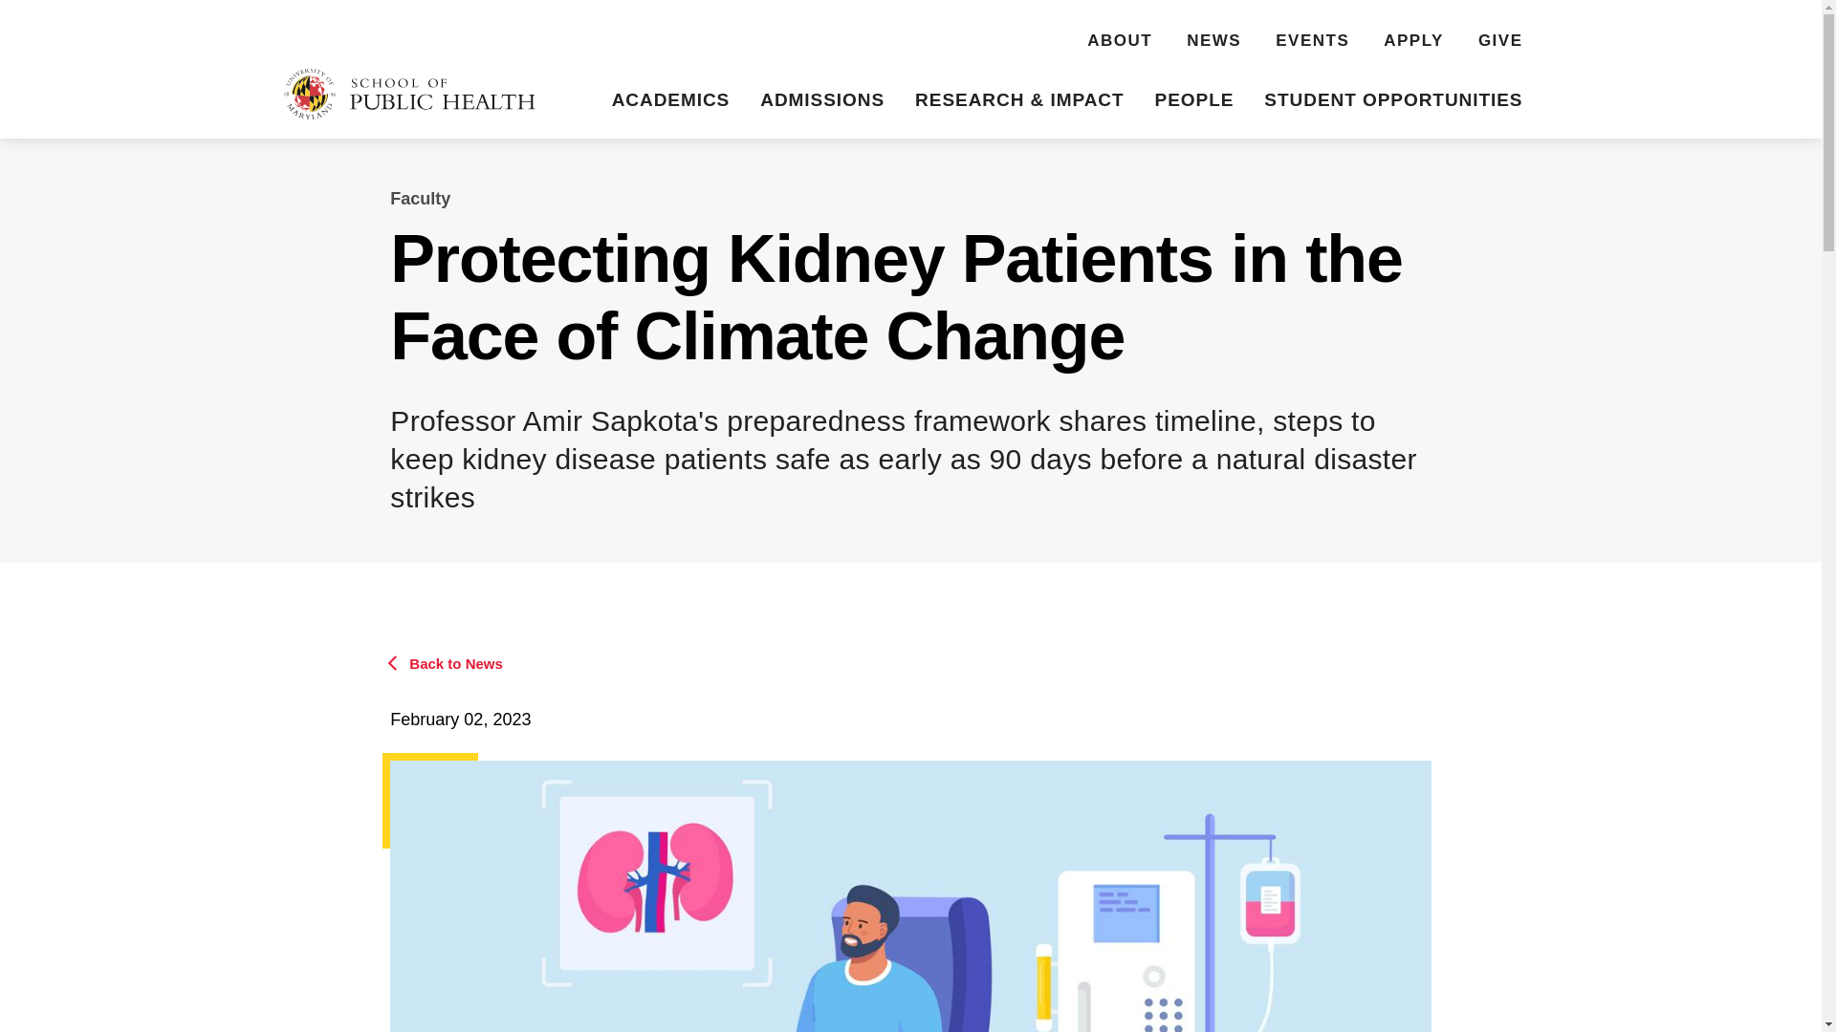 The image size is (1836, 1032). What do you see at coordinates (1213, 43) in the screenshot?
I see `NEWS` at bounding box center [1213, 43].